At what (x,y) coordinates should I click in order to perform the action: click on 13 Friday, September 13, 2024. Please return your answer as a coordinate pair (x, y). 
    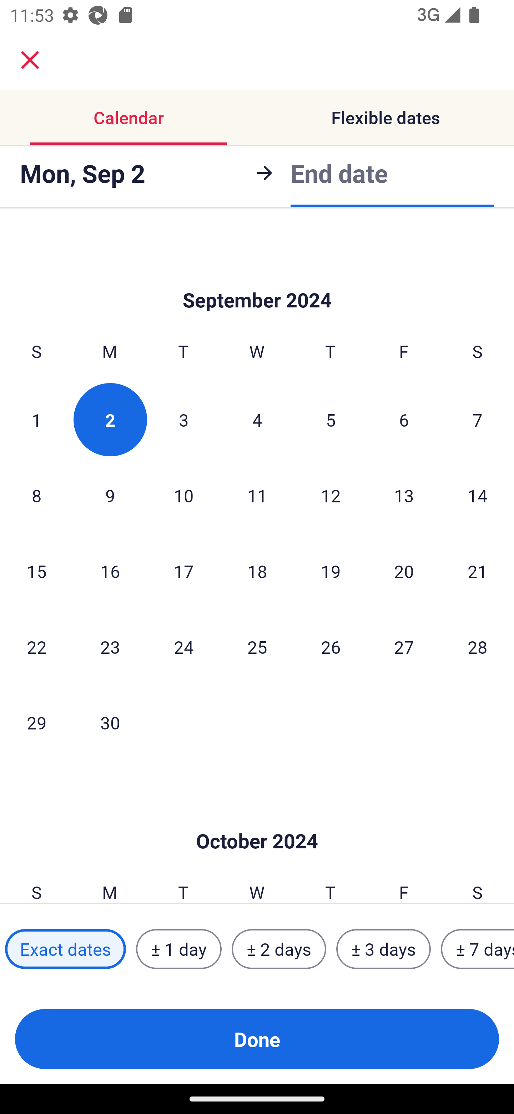
    Looking at the image, I should click on (404, 496).